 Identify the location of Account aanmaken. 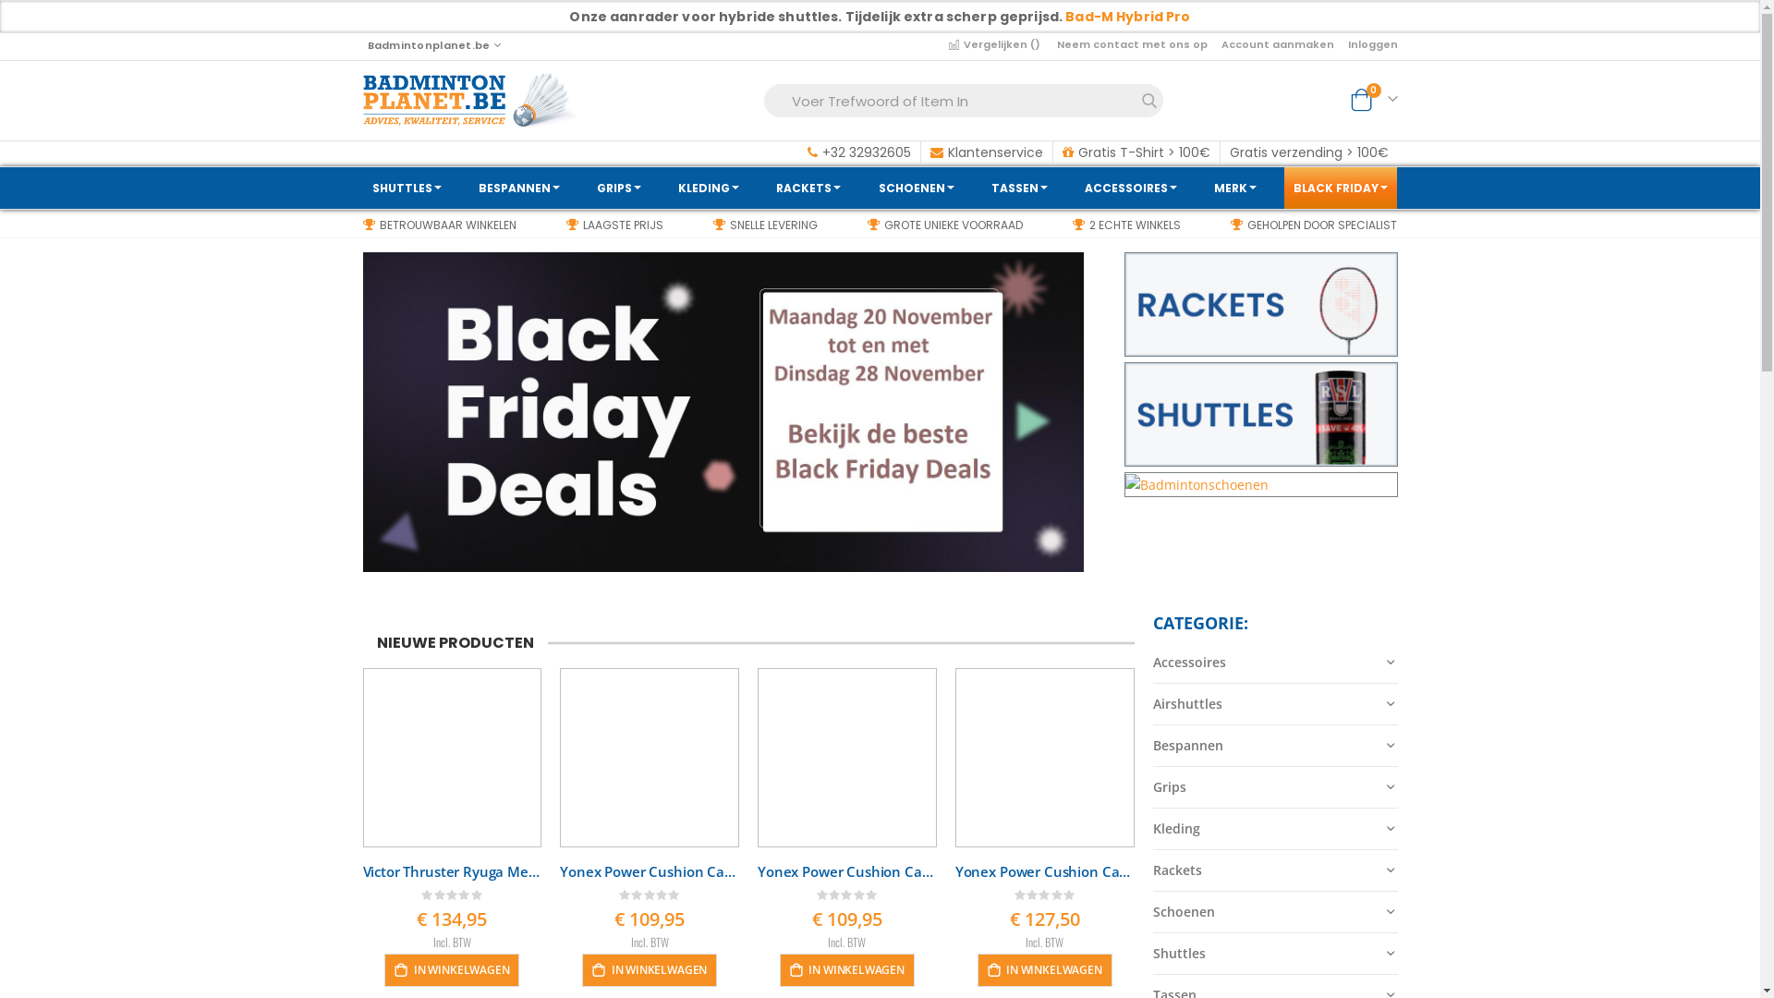
(1284, 44).